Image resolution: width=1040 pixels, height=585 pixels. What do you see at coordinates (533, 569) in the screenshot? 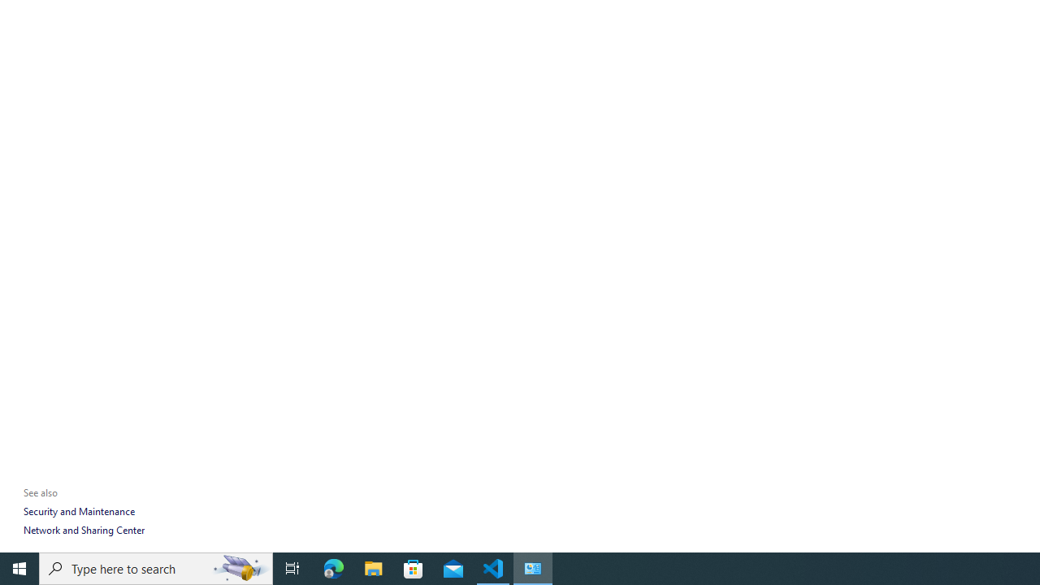
I see `Control Panel - 1 running window` at bounding box center [533, 569].